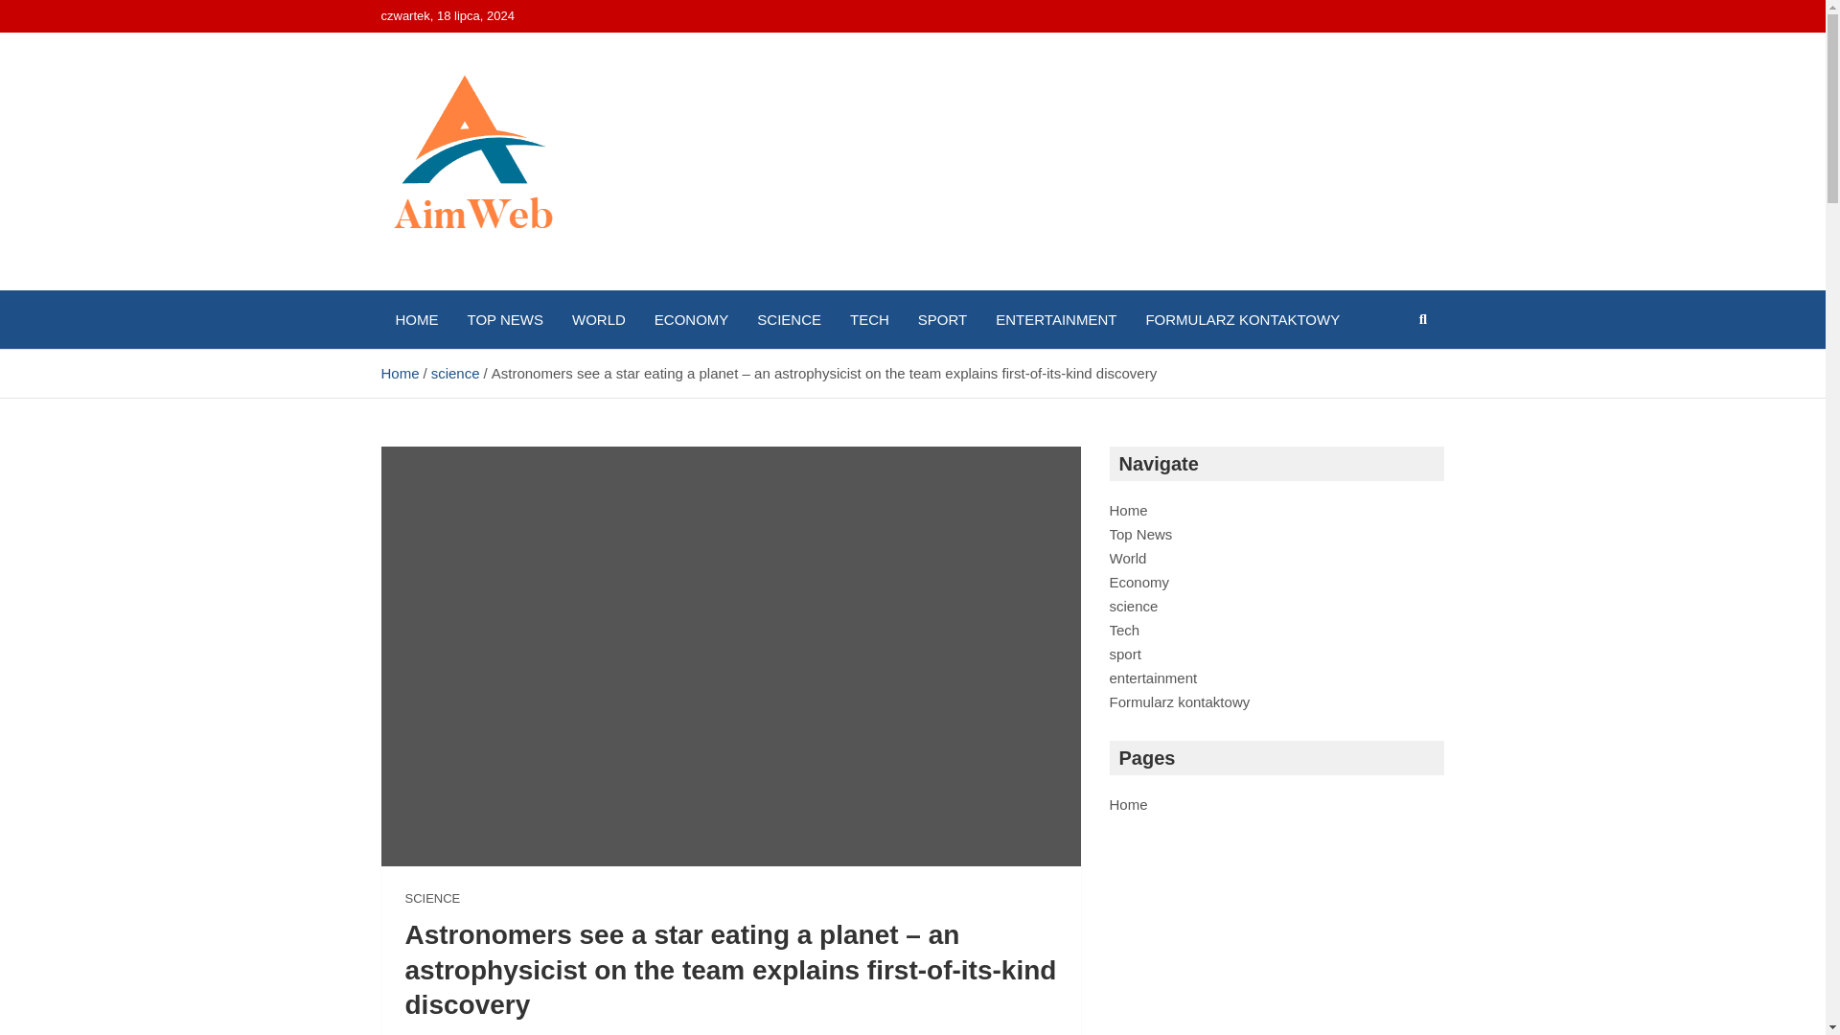 This screenshot has height=1035, width=1840. Describe the element at coordinates (455, 374) in the screenshot. I see `science` at that location.